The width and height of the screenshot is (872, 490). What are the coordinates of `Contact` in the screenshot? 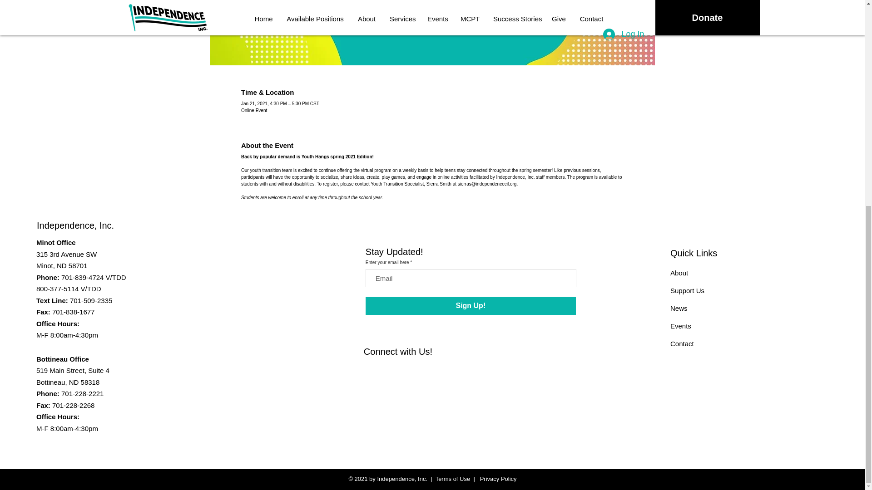 It's located at (682, 343).